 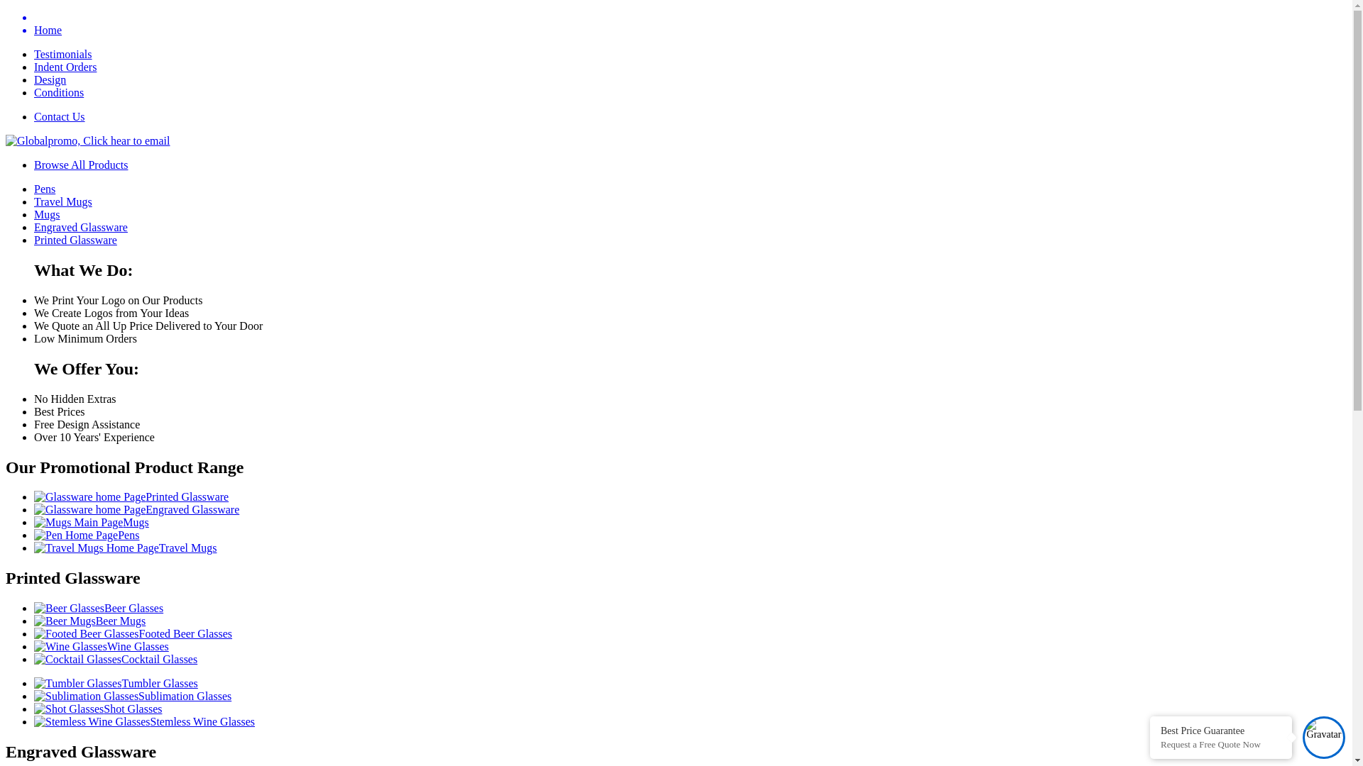 I want to click on Travel Mugs, so click(x=125, y=548).